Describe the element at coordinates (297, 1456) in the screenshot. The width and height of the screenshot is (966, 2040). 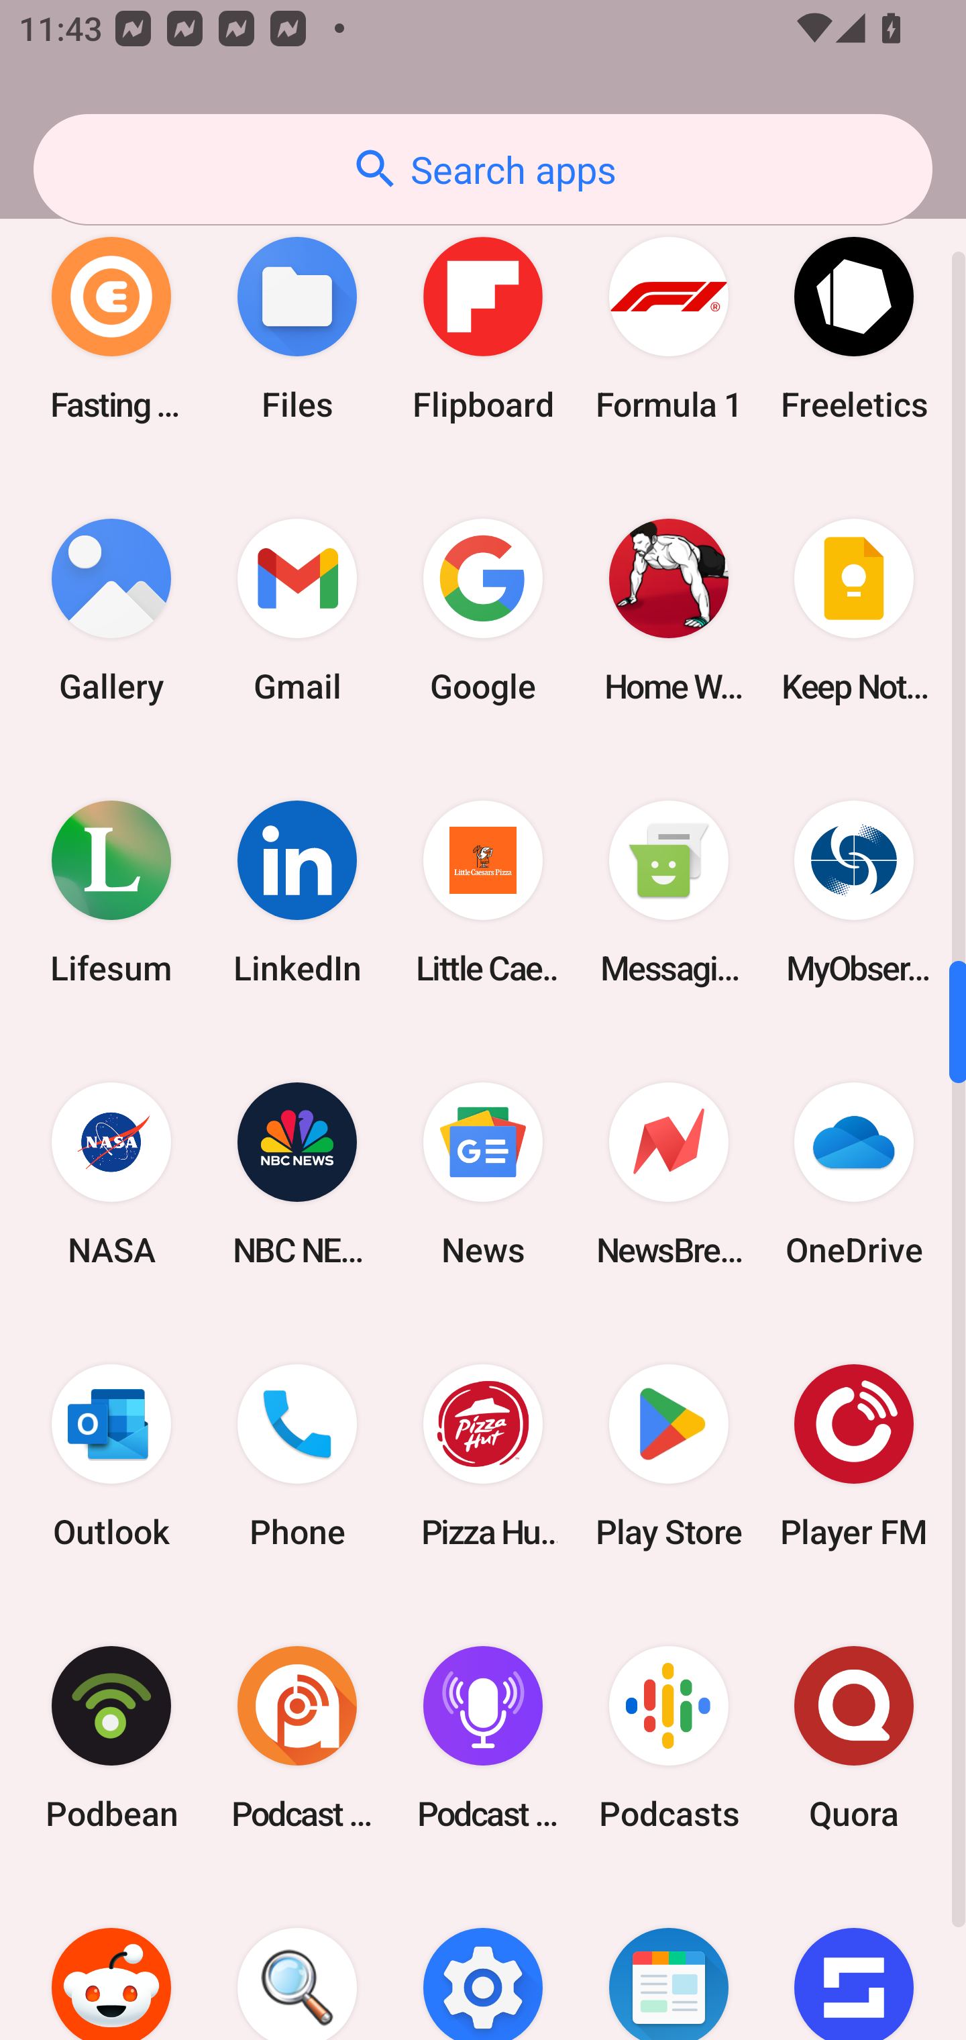
I see `Phone` at that location.